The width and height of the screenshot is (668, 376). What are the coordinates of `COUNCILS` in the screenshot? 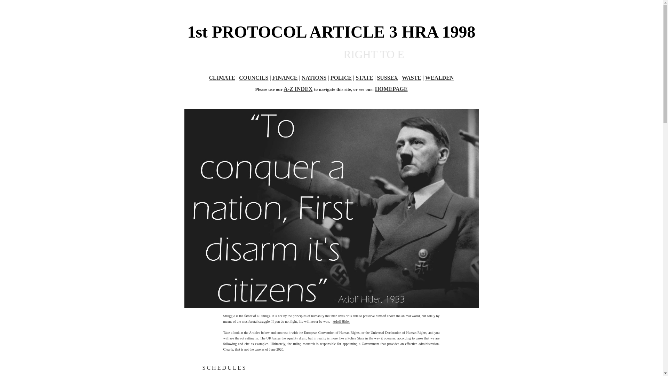 It's located at (254, 78).